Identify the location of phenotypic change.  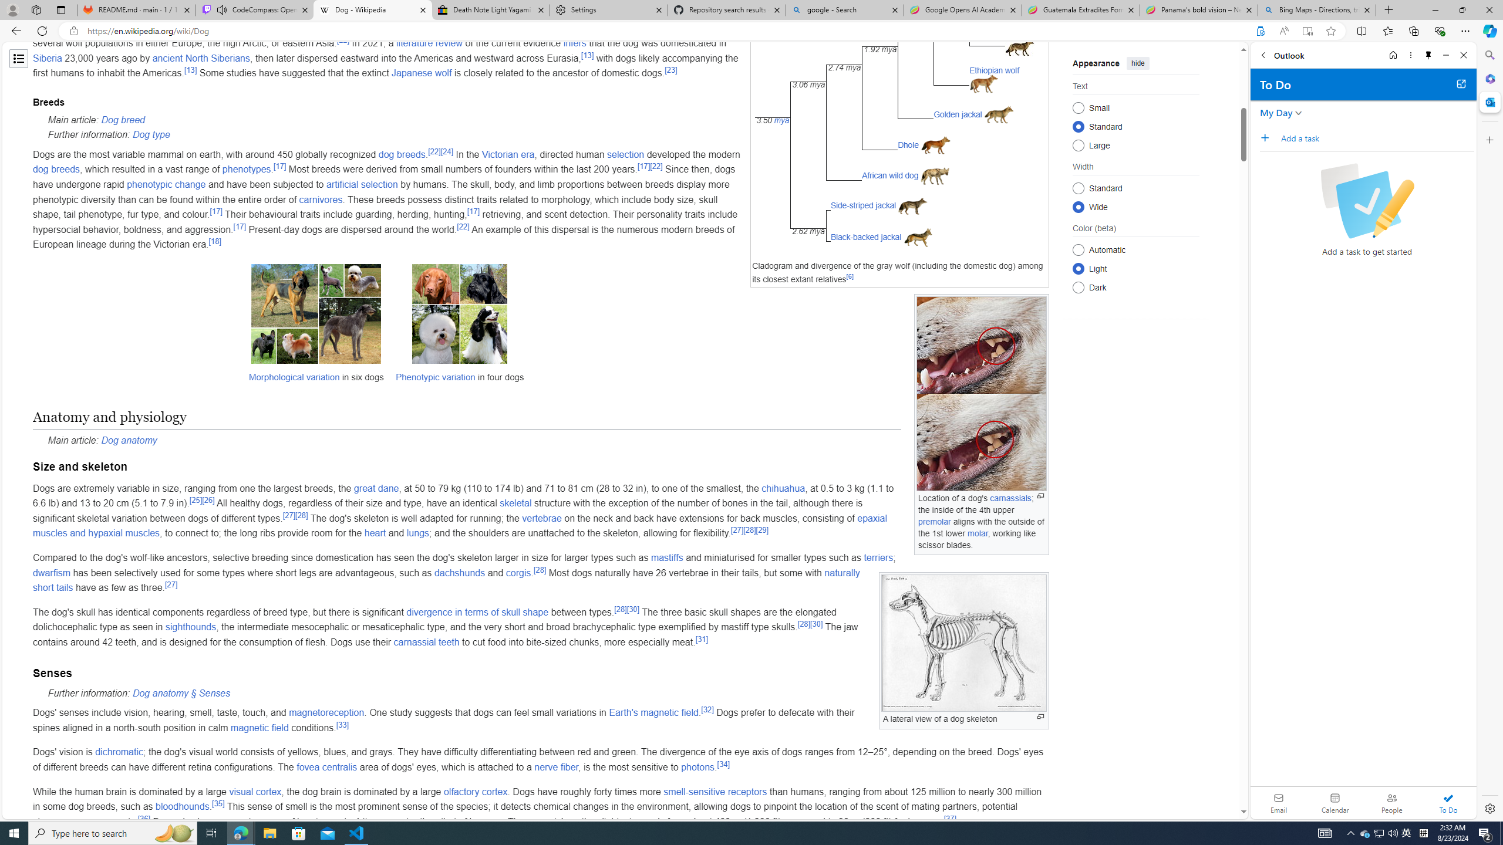
(166, 184).